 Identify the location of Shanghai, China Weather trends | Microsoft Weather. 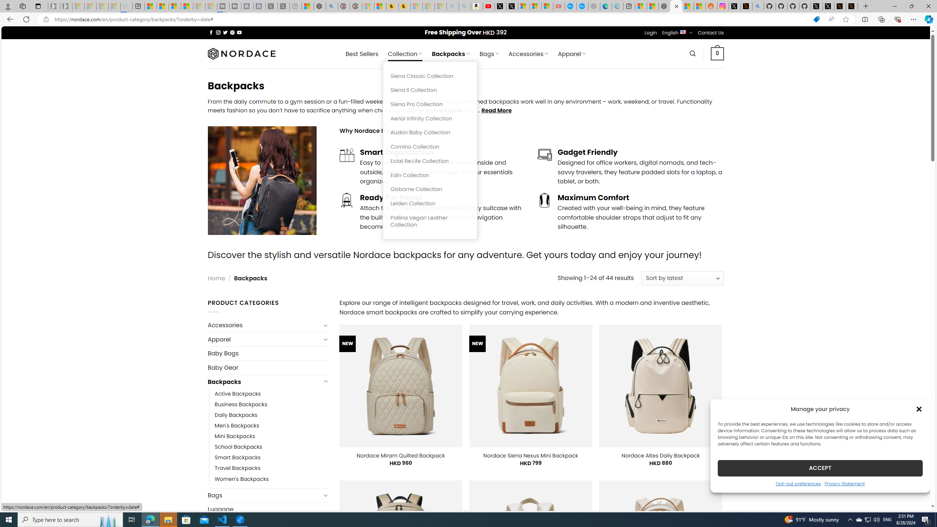
(699, 6).